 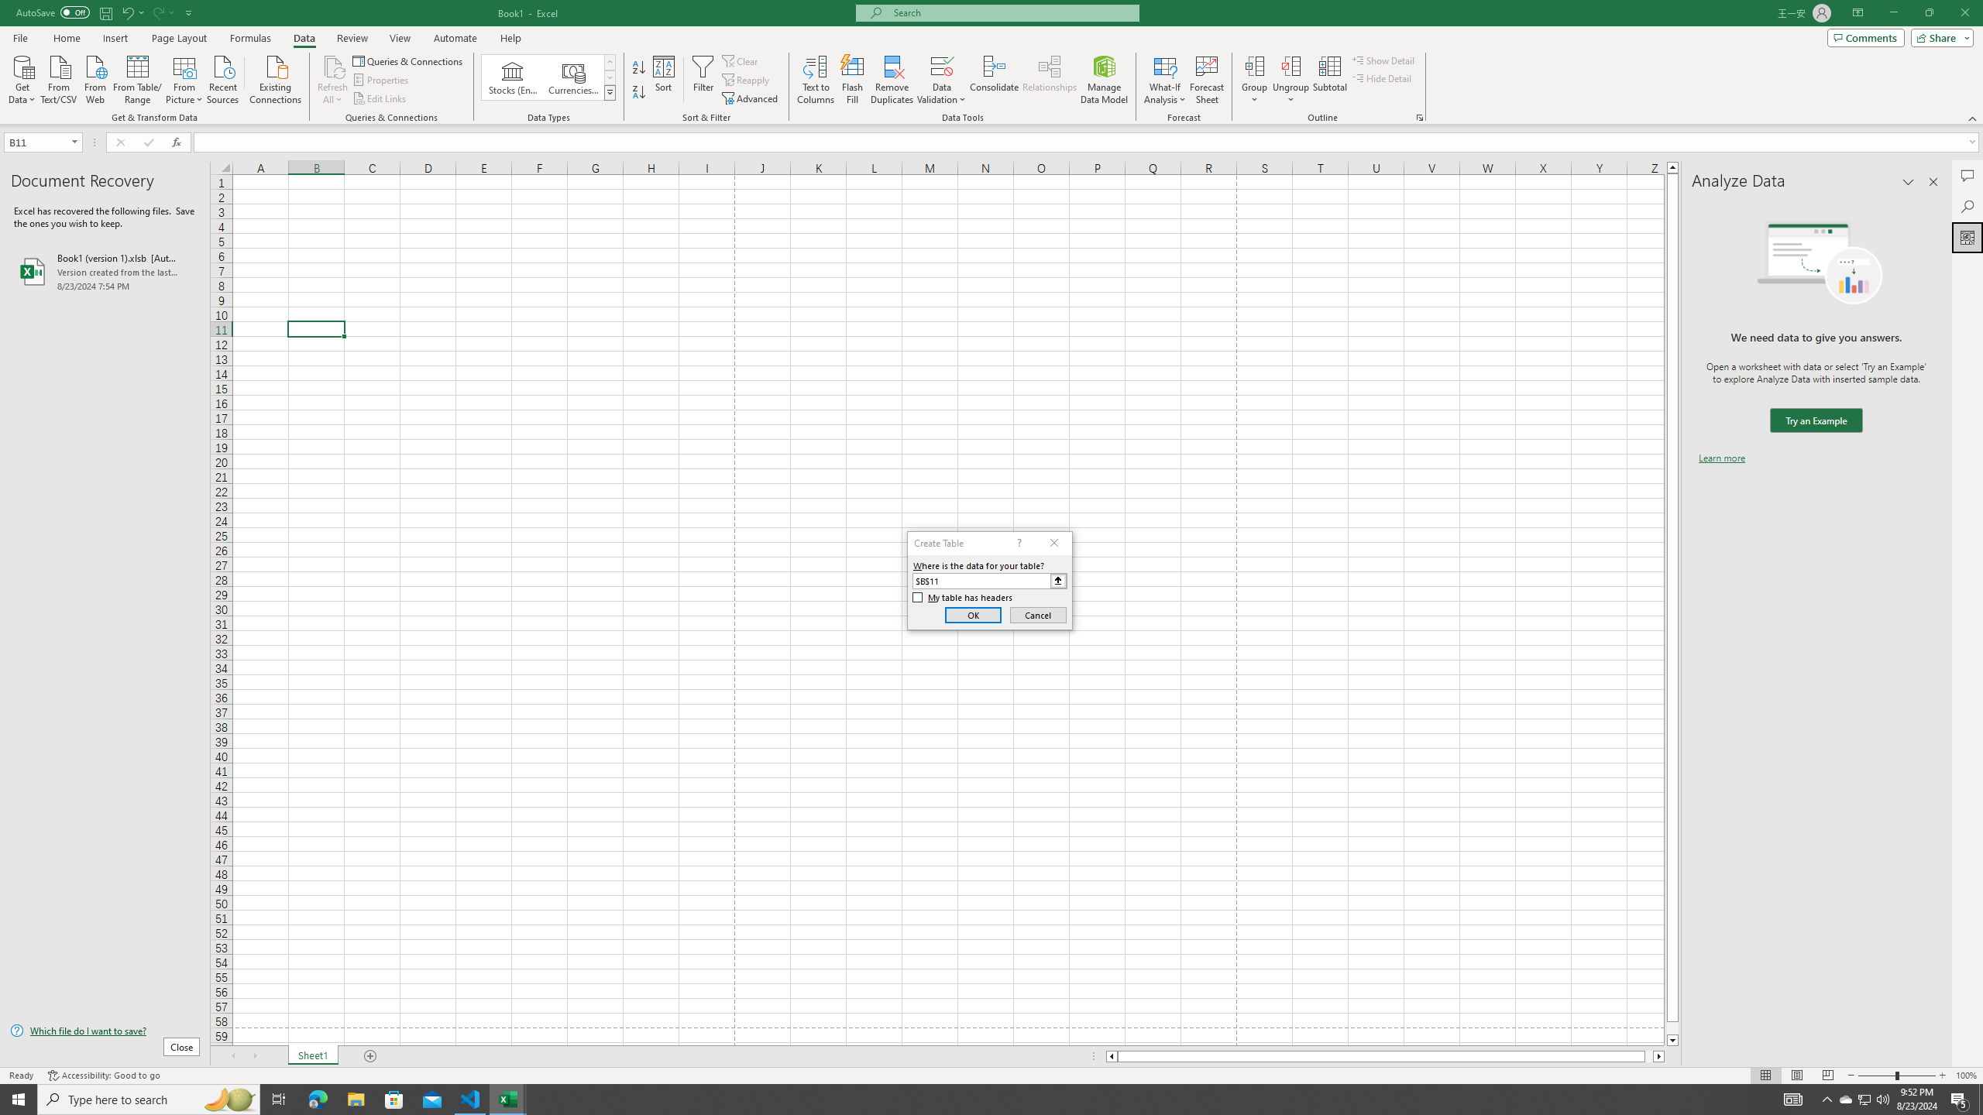 What do you see at coordinates (1672, 167) in the screenshot?
I see `Line up` at bounding box center [1672, 167].